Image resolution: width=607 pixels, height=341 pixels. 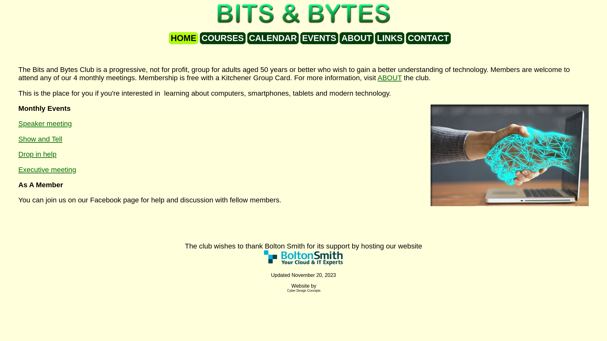 What do you see at coordinates (389, 78) in the screenshot?
I see `ABOUT` at bounding box center [389, 78].